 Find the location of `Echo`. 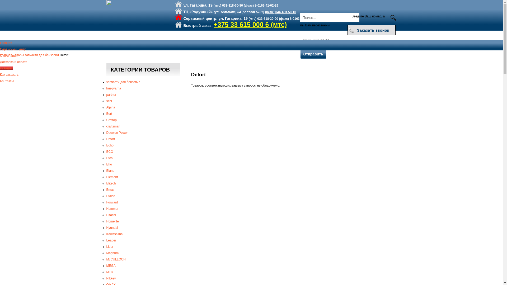

Echo is located at coordinates (110, 145).